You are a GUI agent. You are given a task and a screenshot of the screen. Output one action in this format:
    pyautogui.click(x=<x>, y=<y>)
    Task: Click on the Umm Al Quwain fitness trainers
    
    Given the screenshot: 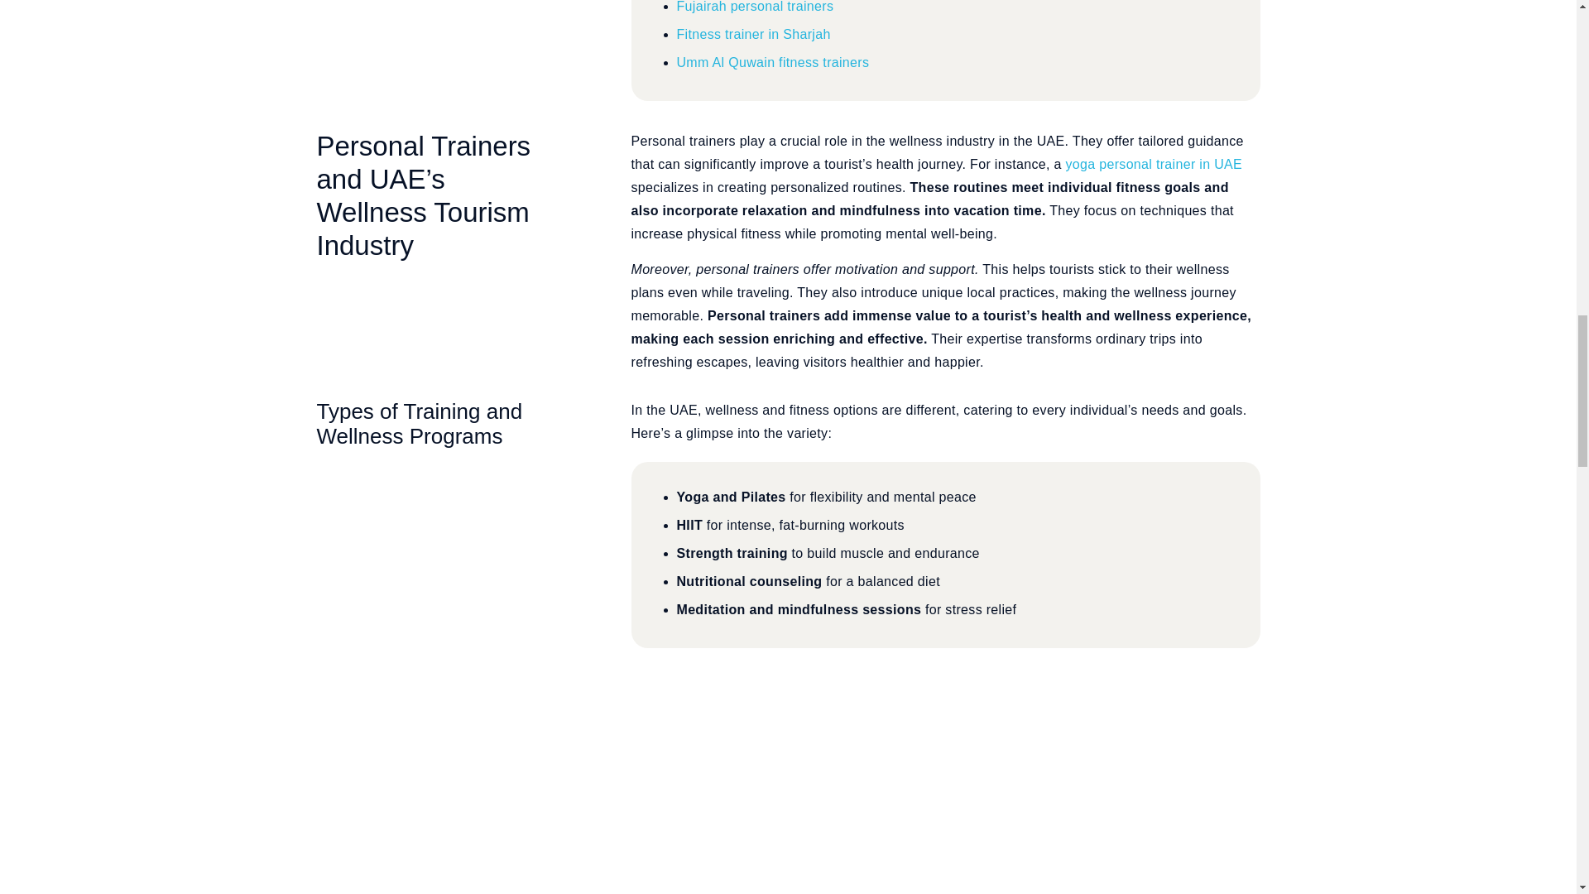 What is the action you would take?
    pyautogui.click(x=773, y=62)
    